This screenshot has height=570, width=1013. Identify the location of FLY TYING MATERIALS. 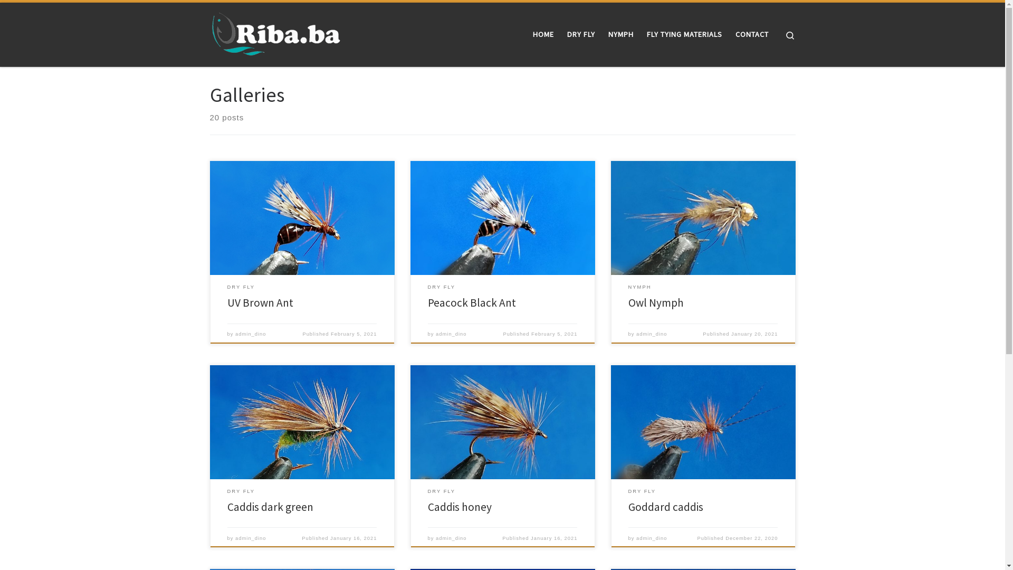
(684, 34).